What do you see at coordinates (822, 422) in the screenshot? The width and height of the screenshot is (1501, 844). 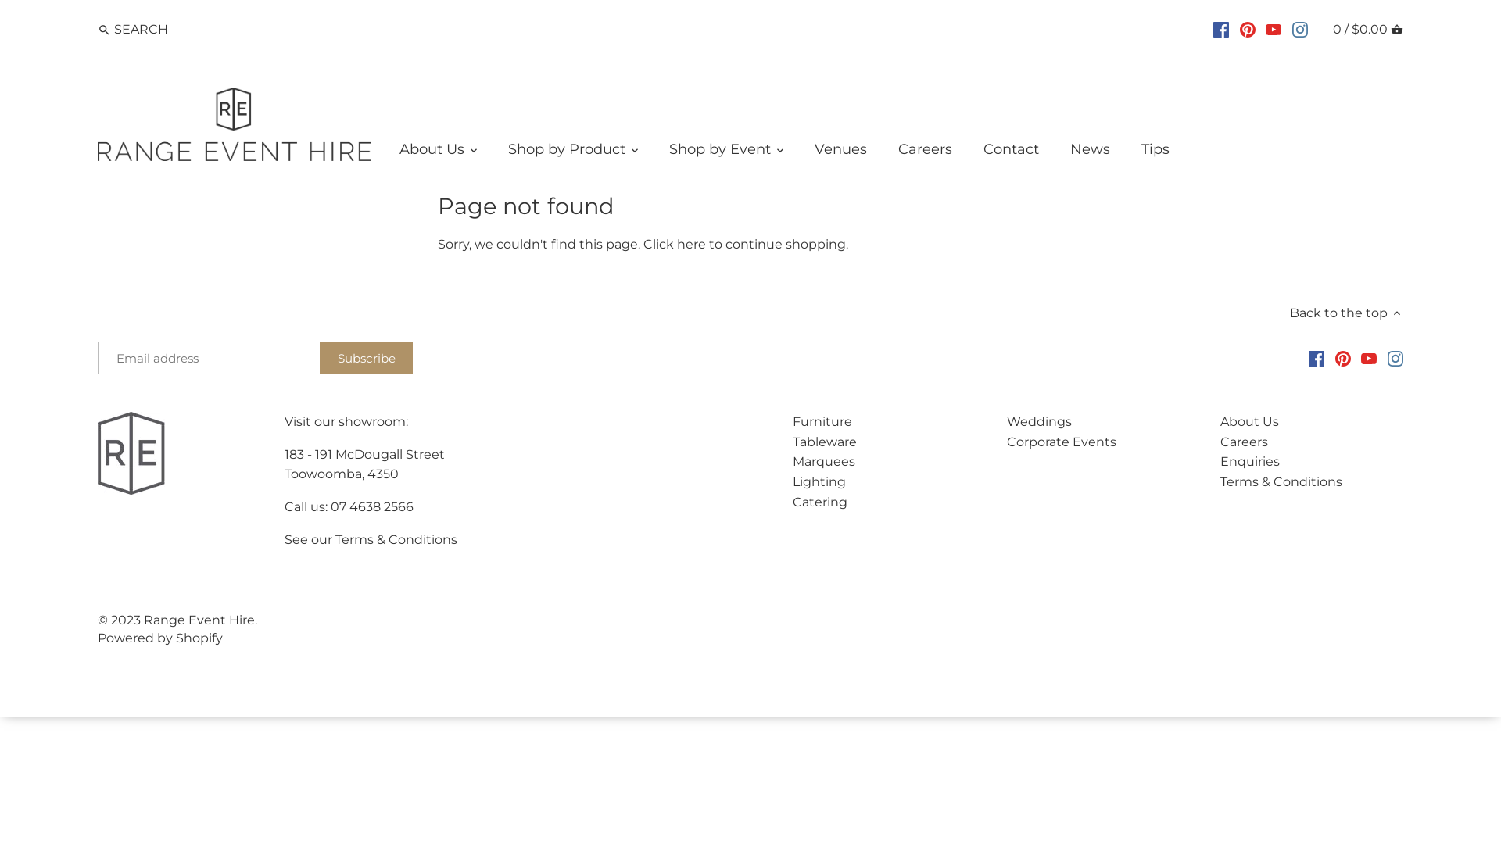 I see `Furniture` at bounding box center [822, 422].